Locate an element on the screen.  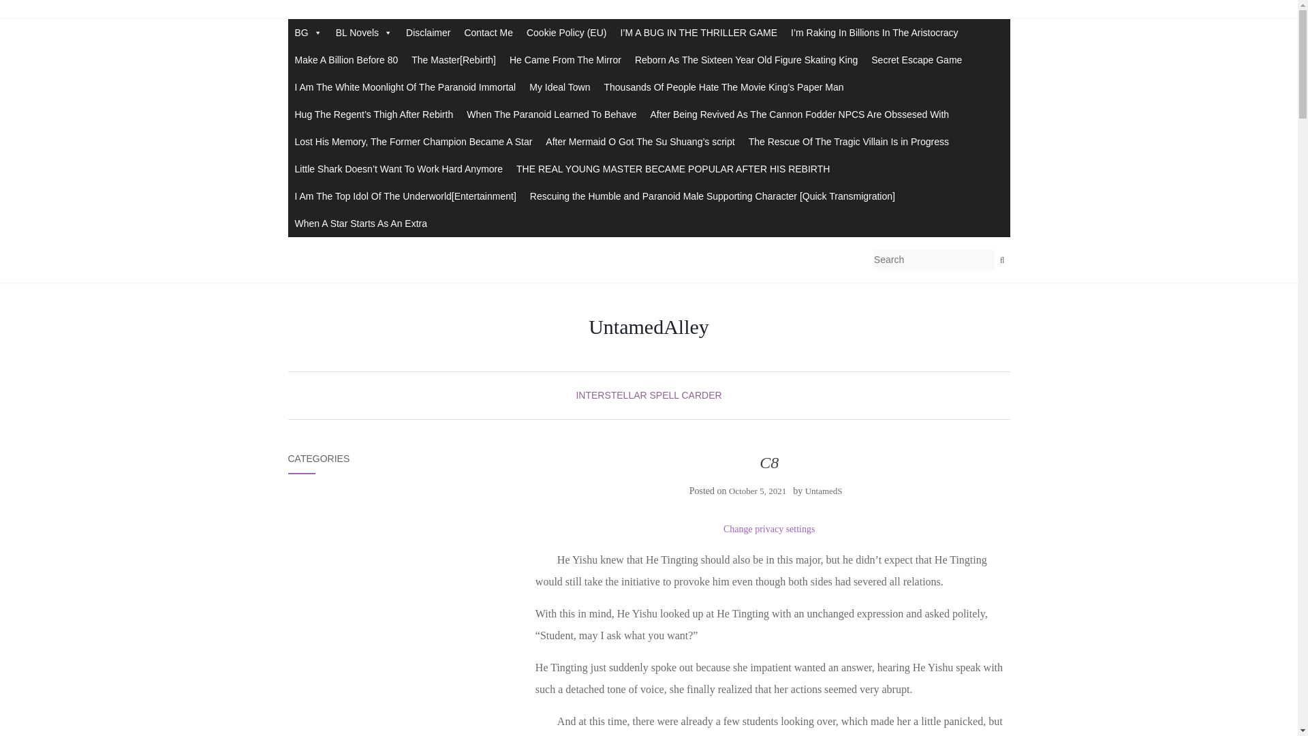
Reborn As The Sixteen Year Old Figure Skating King is located at coordinates (746, 60).